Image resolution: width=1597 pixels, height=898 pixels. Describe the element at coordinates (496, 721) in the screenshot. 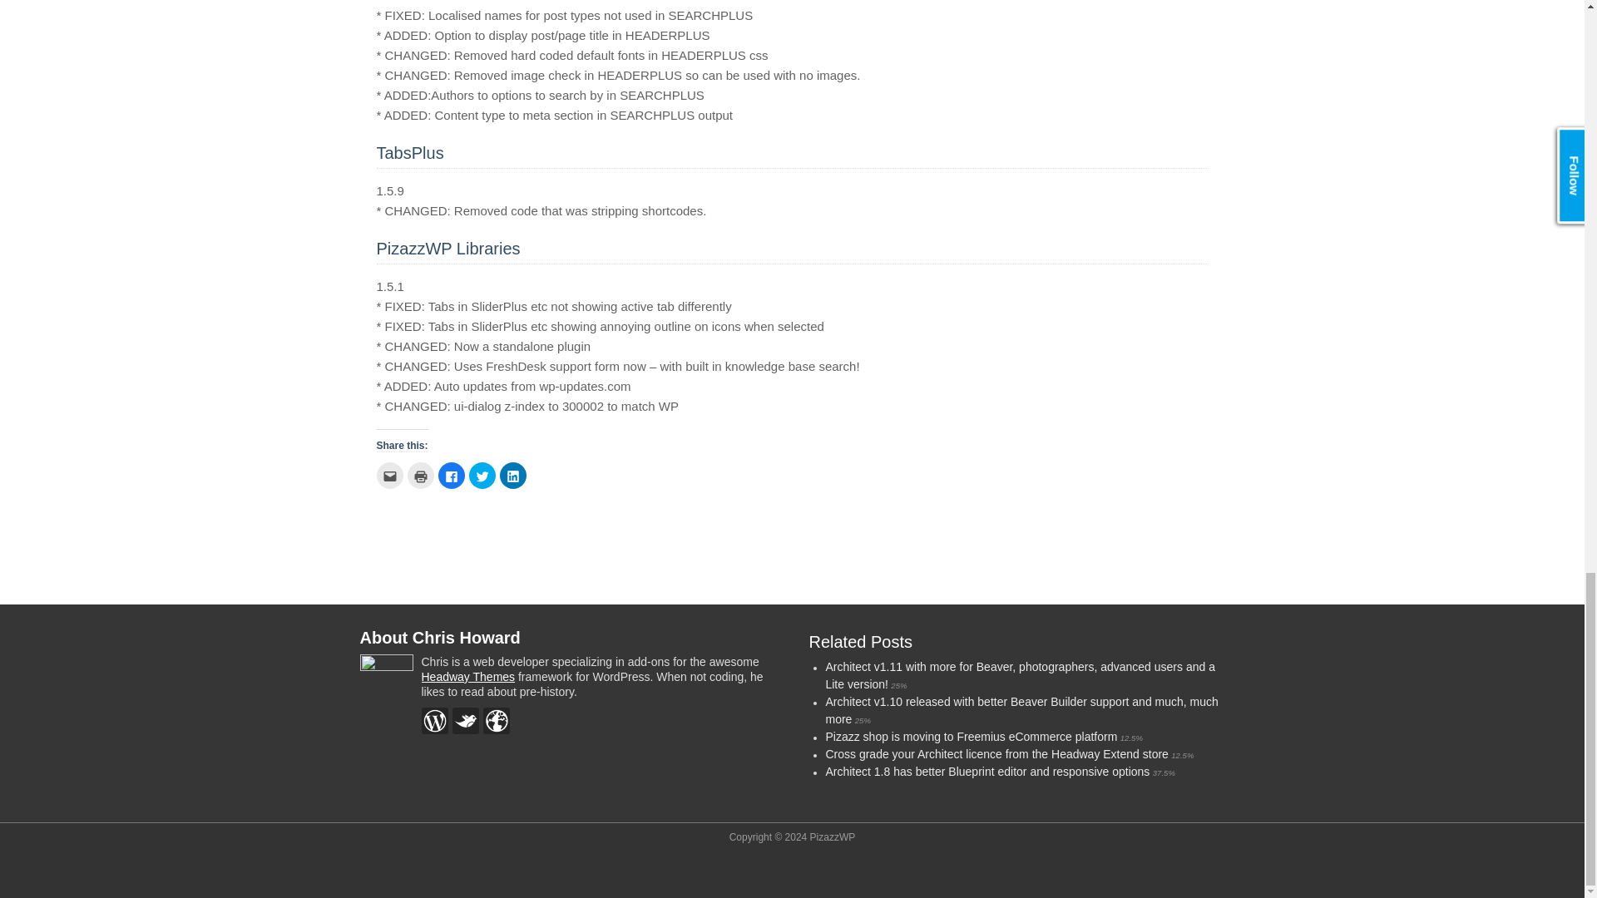

I see `Visit the website of the author` at that location.